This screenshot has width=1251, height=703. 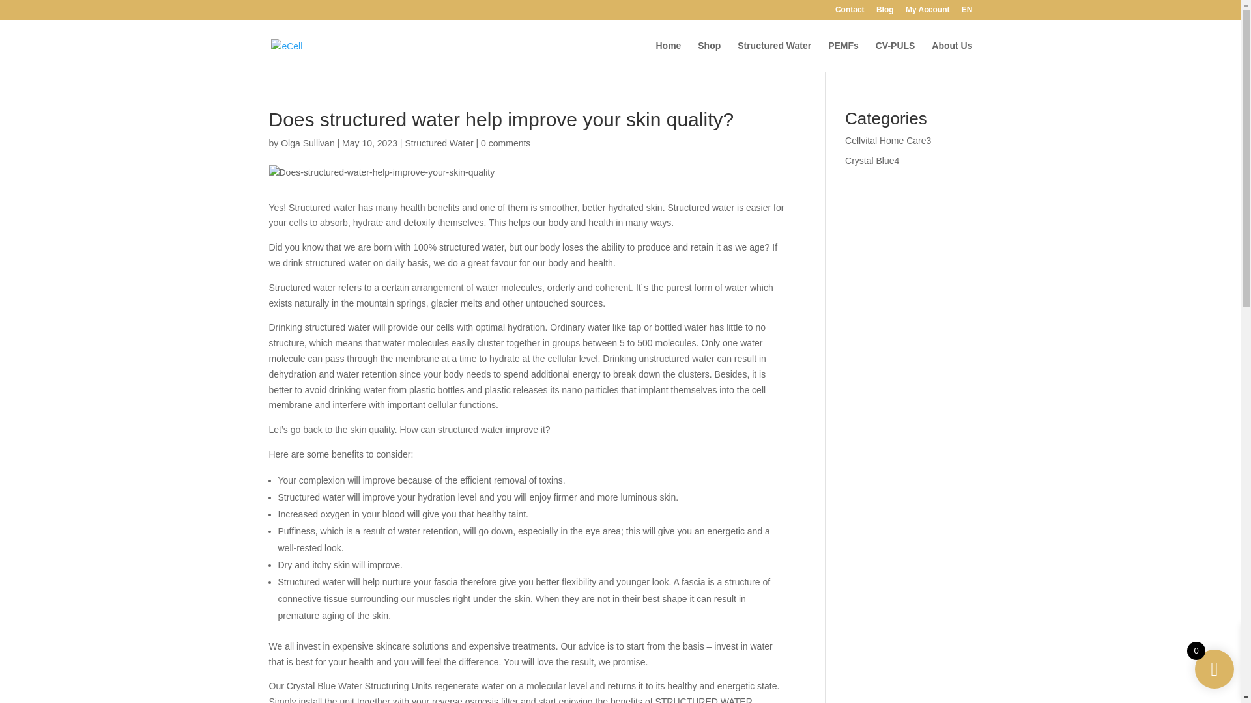 What do you see at coordinates (850, 12) in the screenshot?
I see `Contact` at bounding box center [850, 12].